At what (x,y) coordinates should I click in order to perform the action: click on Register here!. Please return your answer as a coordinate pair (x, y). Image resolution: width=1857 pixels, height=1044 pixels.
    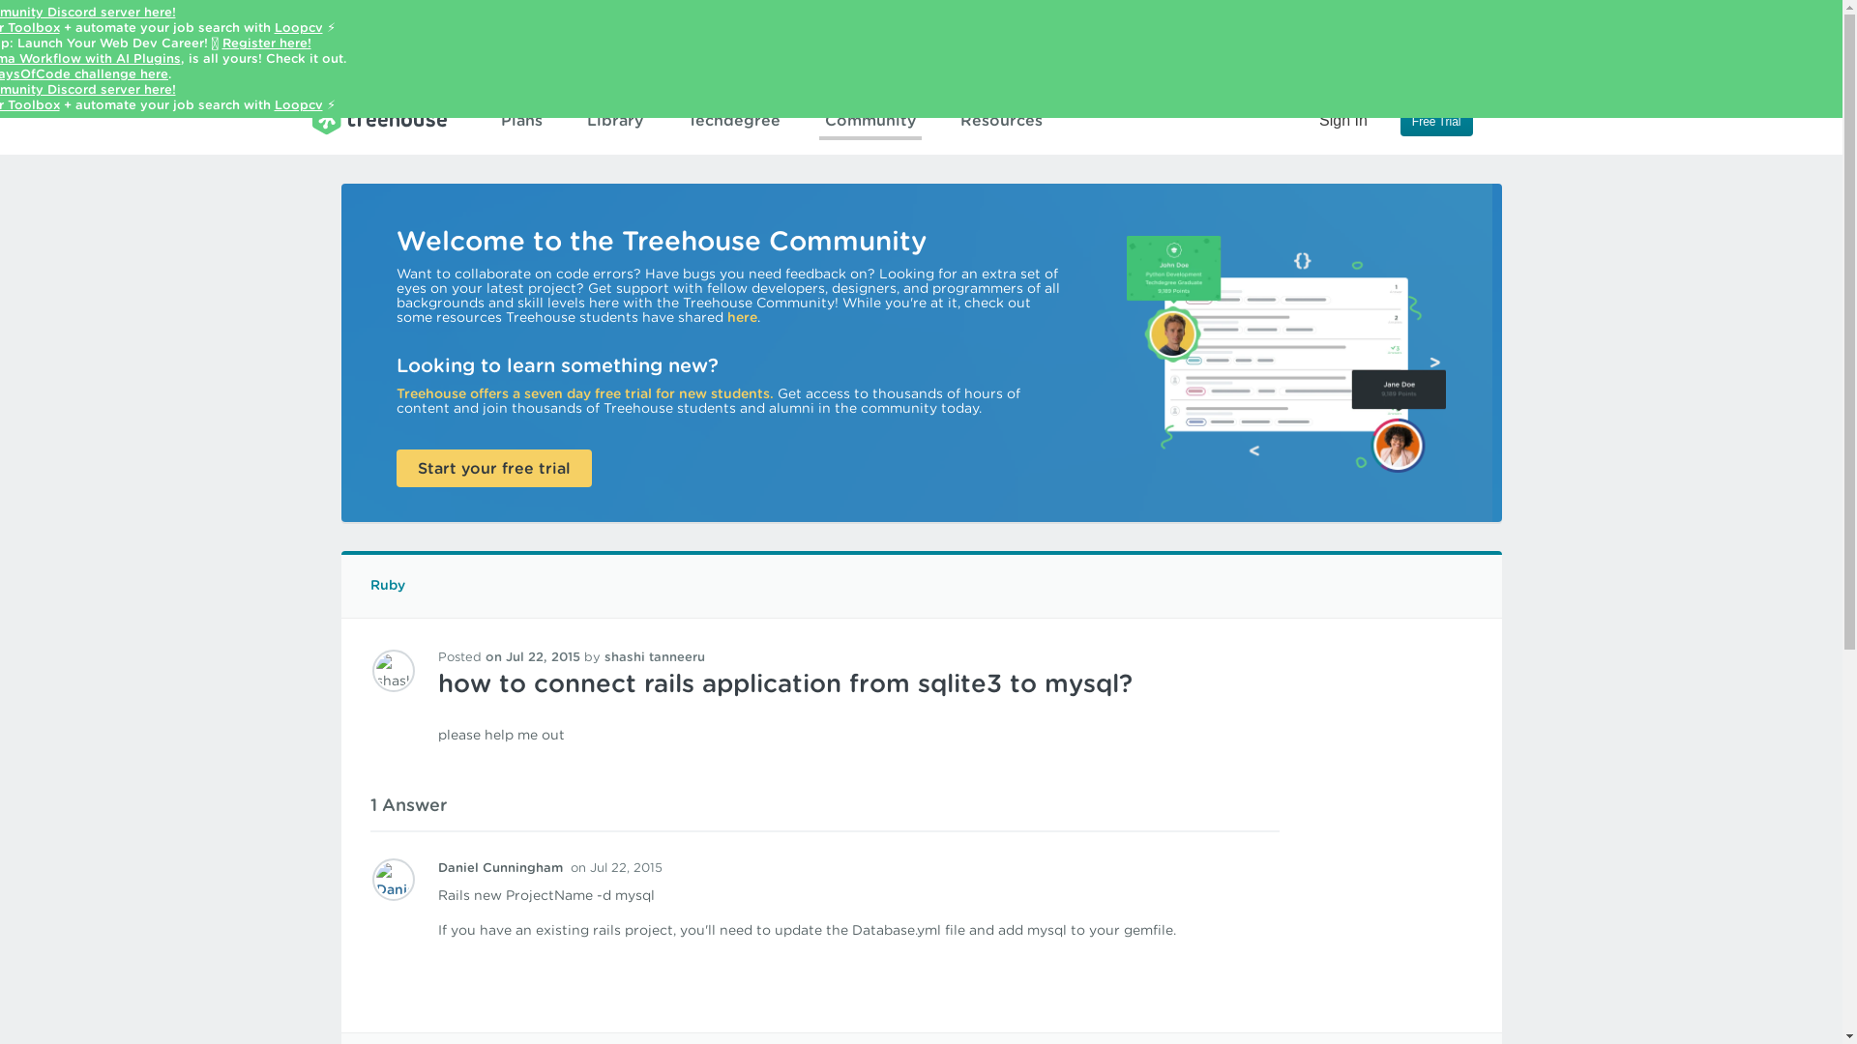
    Looking at the image, I should click on (267, 43).